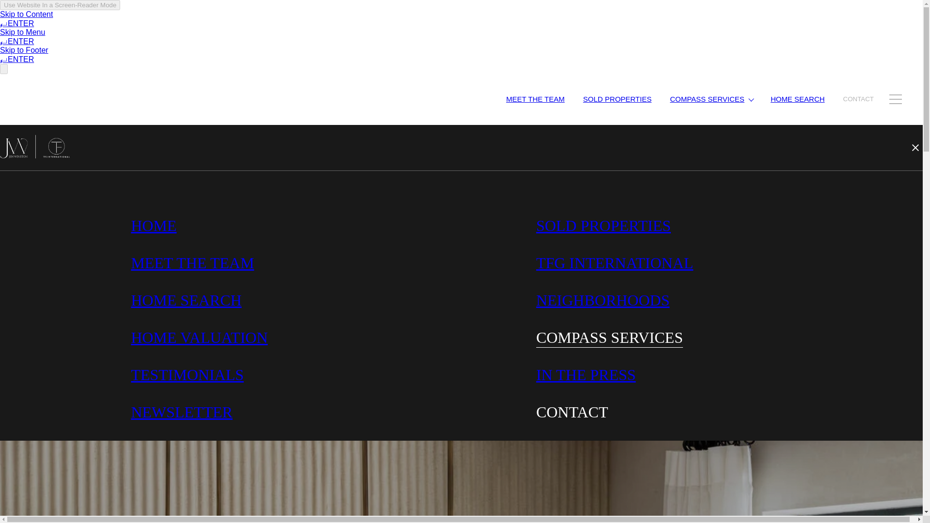 The image size is (930, 523). I want to click on CONTACT, so click(572, 412).